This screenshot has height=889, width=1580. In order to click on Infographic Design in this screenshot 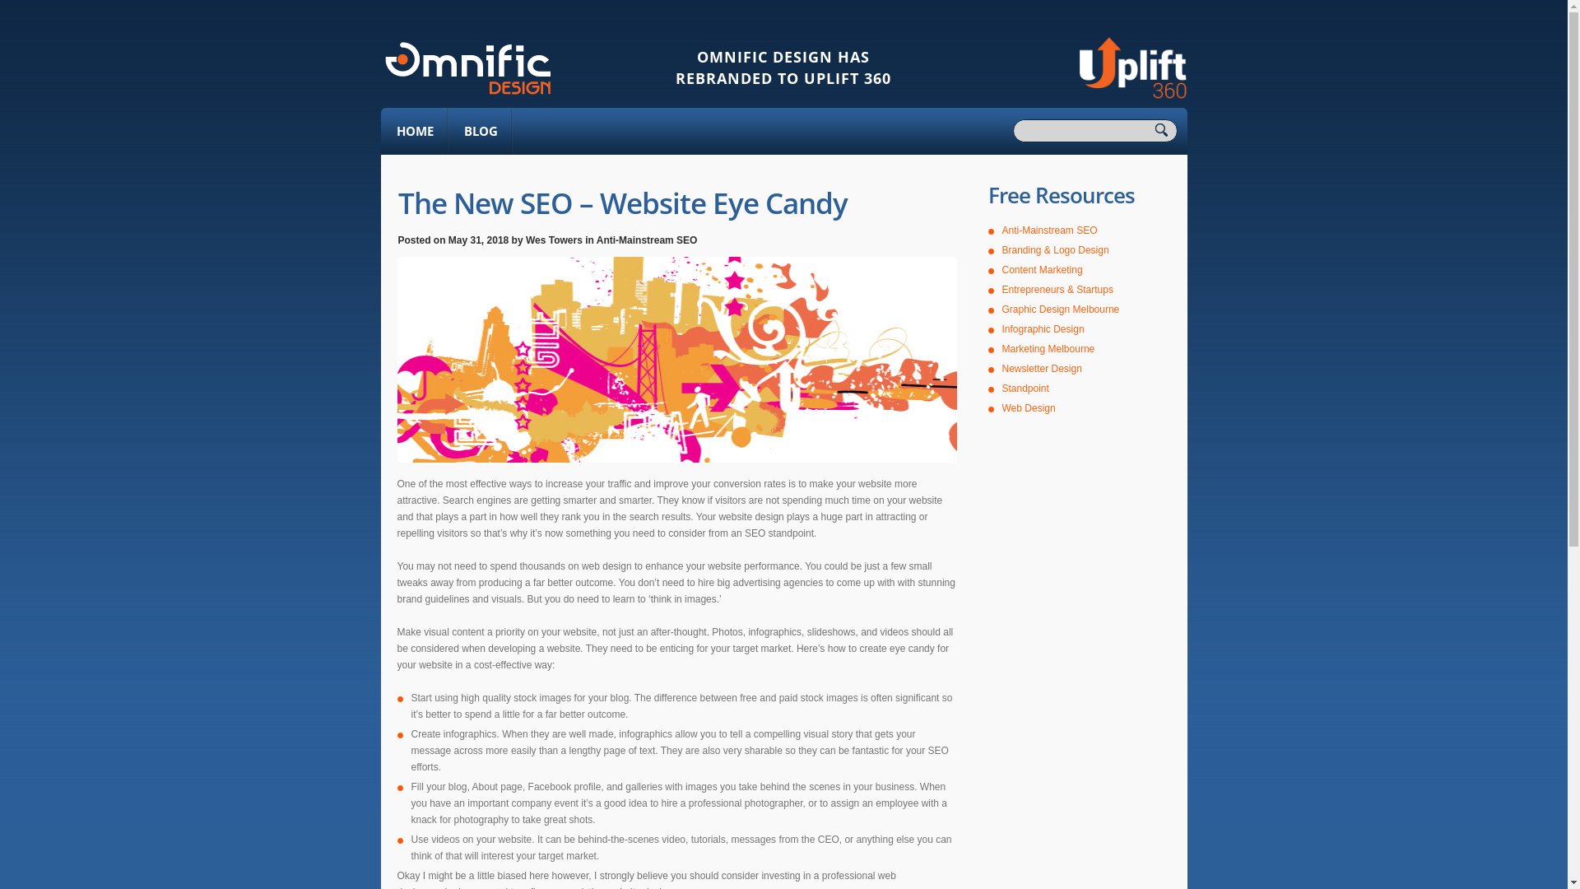, I will do `click(1043, 329)`.